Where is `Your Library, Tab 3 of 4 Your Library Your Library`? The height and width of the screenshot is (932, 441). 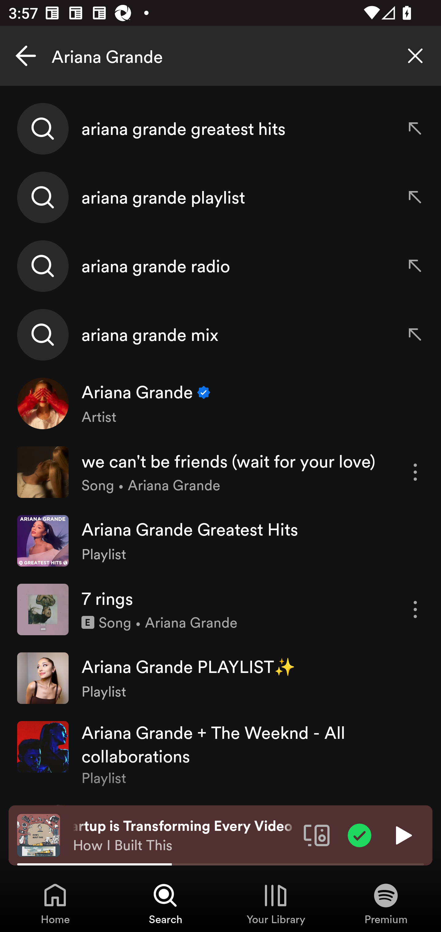
Your Library, Tab 3 of 4 Your Library Your Library is located at coordinates (276, 903).